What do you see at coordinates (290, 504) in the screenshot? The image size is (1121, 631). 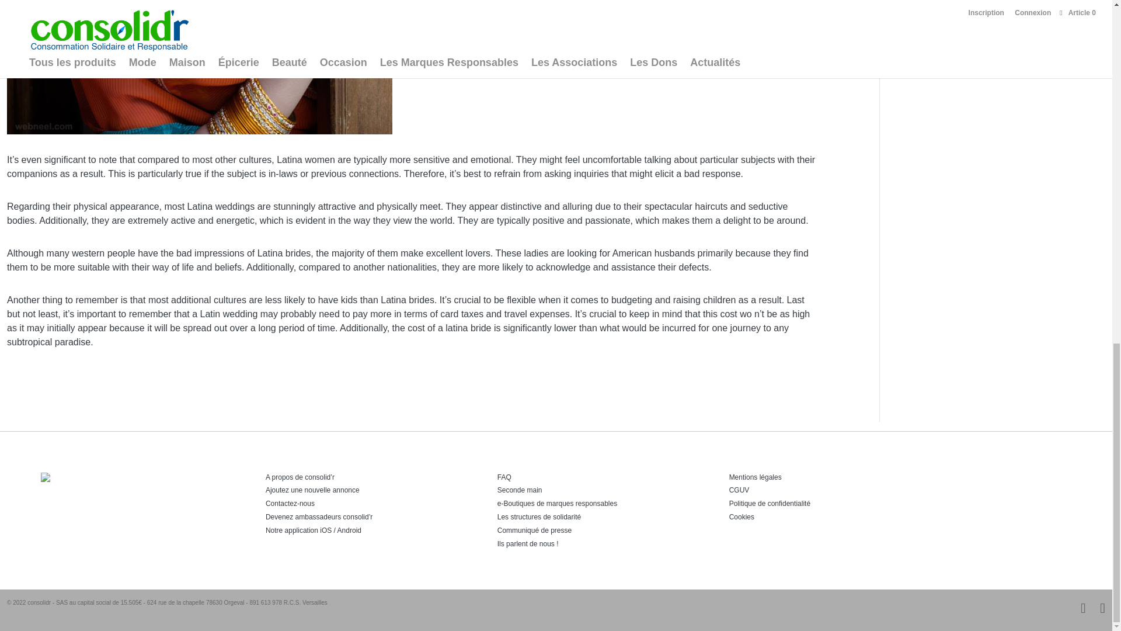 I see `Contactez-nous` at bounding box center [290, 504].